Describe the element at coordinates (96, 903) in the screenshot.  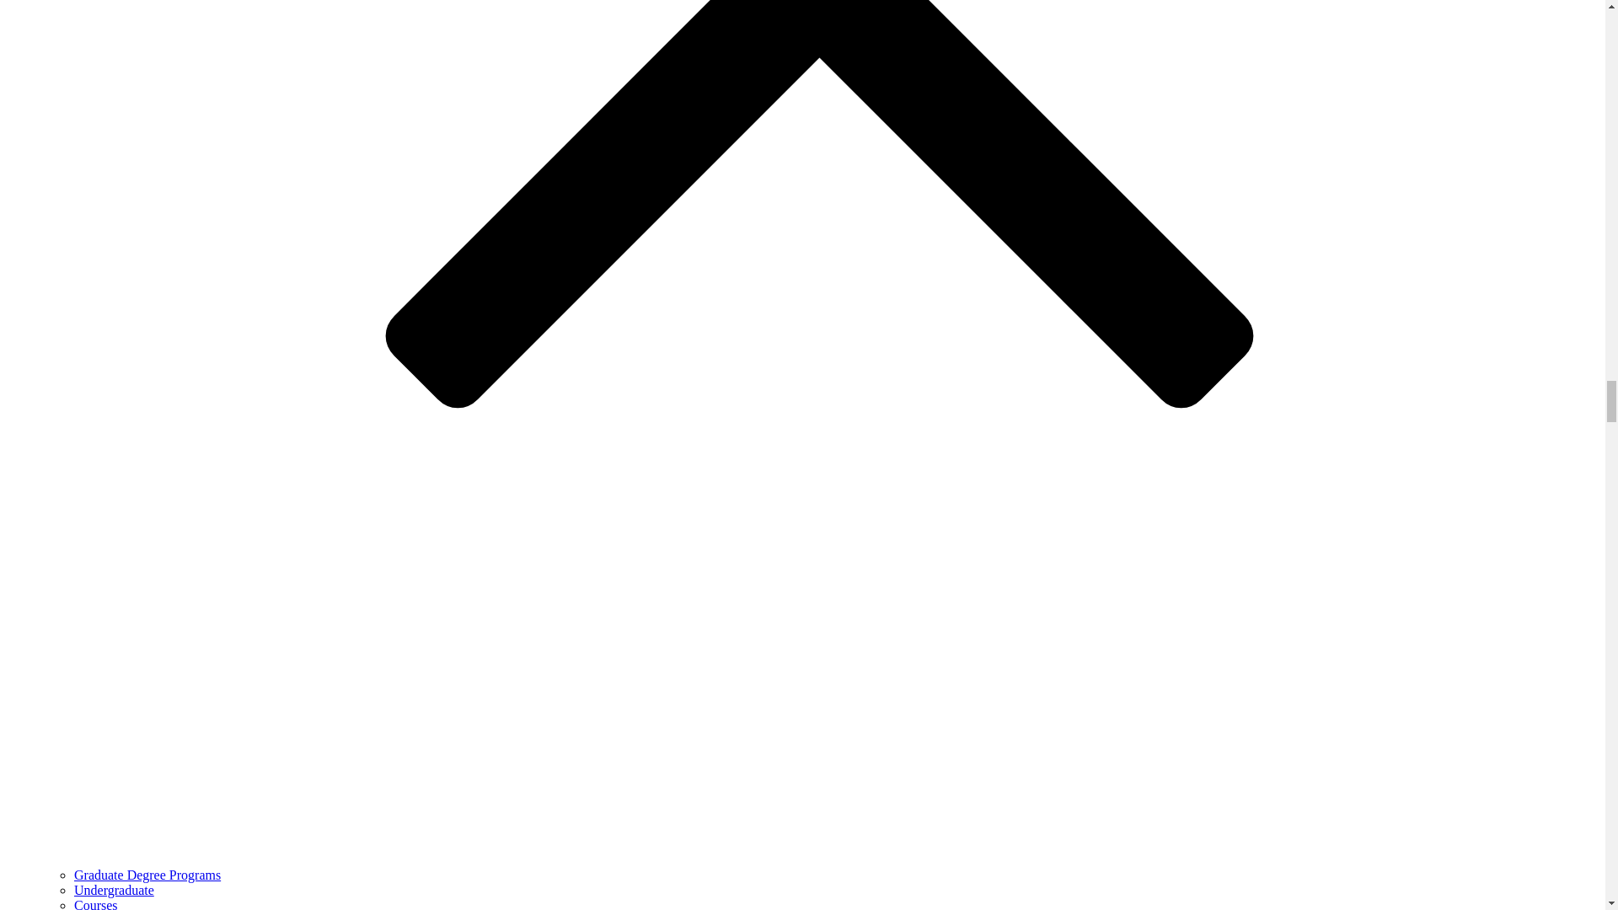
I see `Courses` at that location.